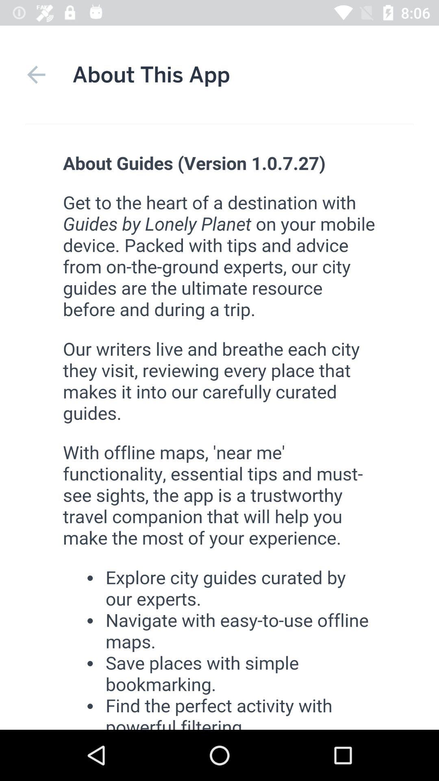  What do you see at coordinates (36, 75) in the screenshot?
I see `go back` at bounding box center [36, 75].